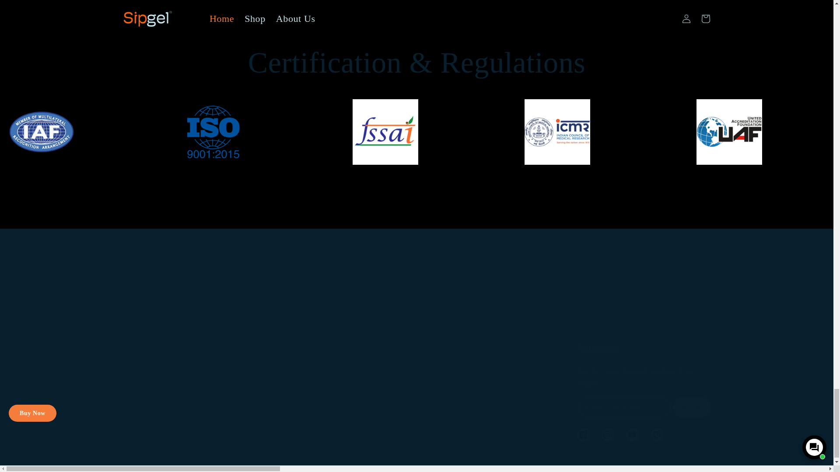 The height and width of the screenshot is (472, 840). I want to click on Why Sipgel, so click(309, 296).